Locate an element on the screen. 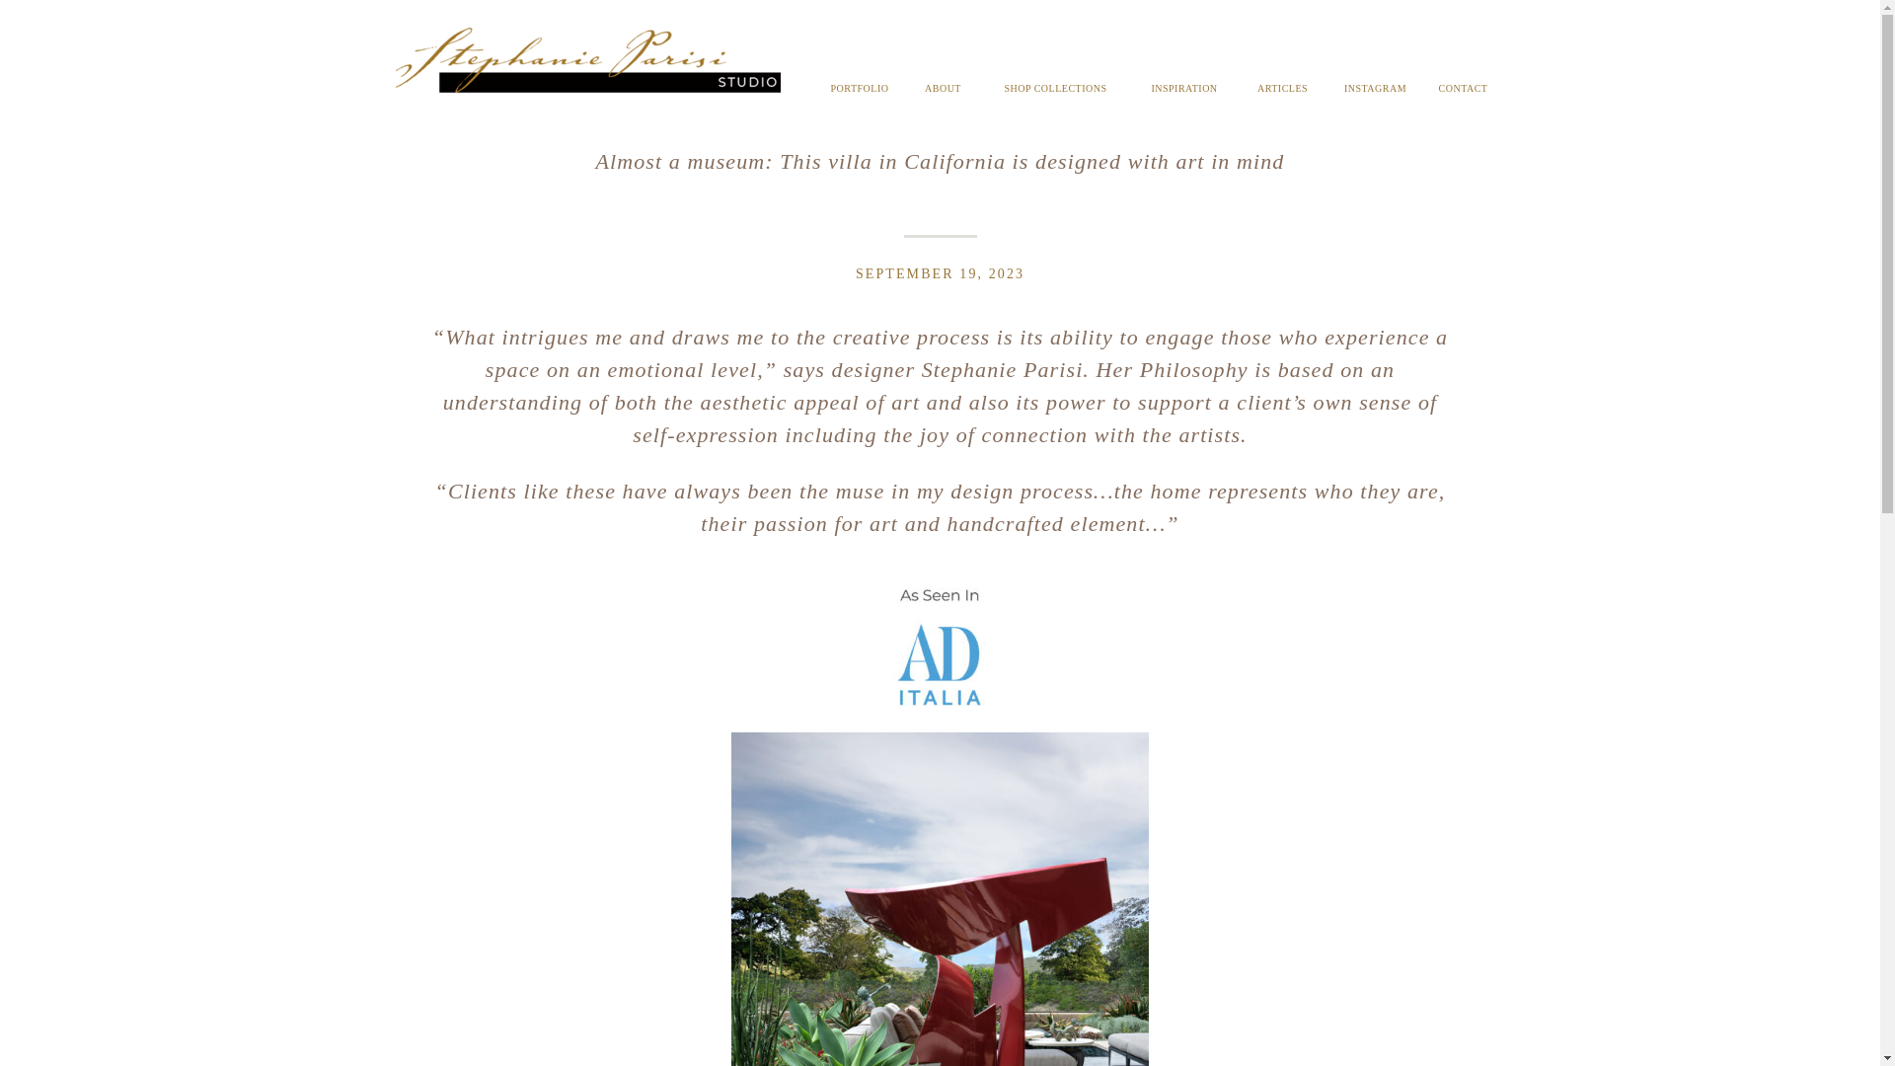 This screenshot has width=1895, height=1066. CONTACT is located at coordinates (1463, 93).